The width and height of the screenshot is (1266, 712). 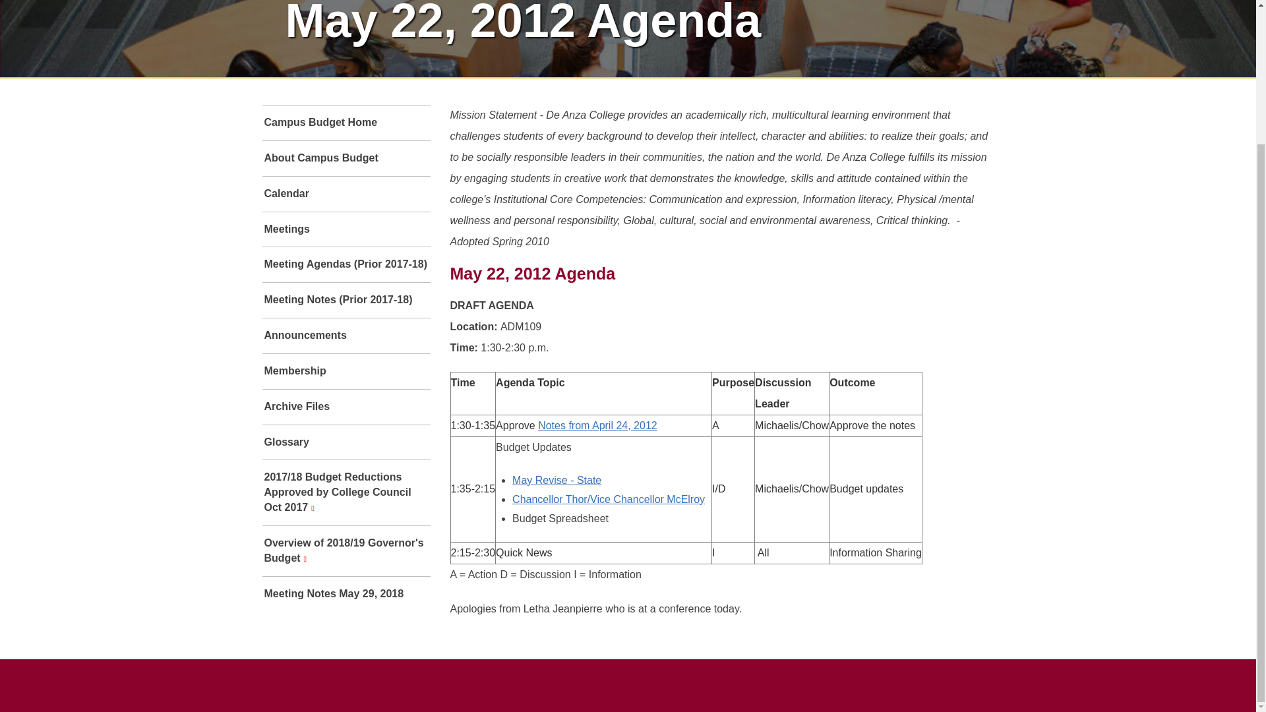 I want to click on Announcements, so click(x=346, y=335).